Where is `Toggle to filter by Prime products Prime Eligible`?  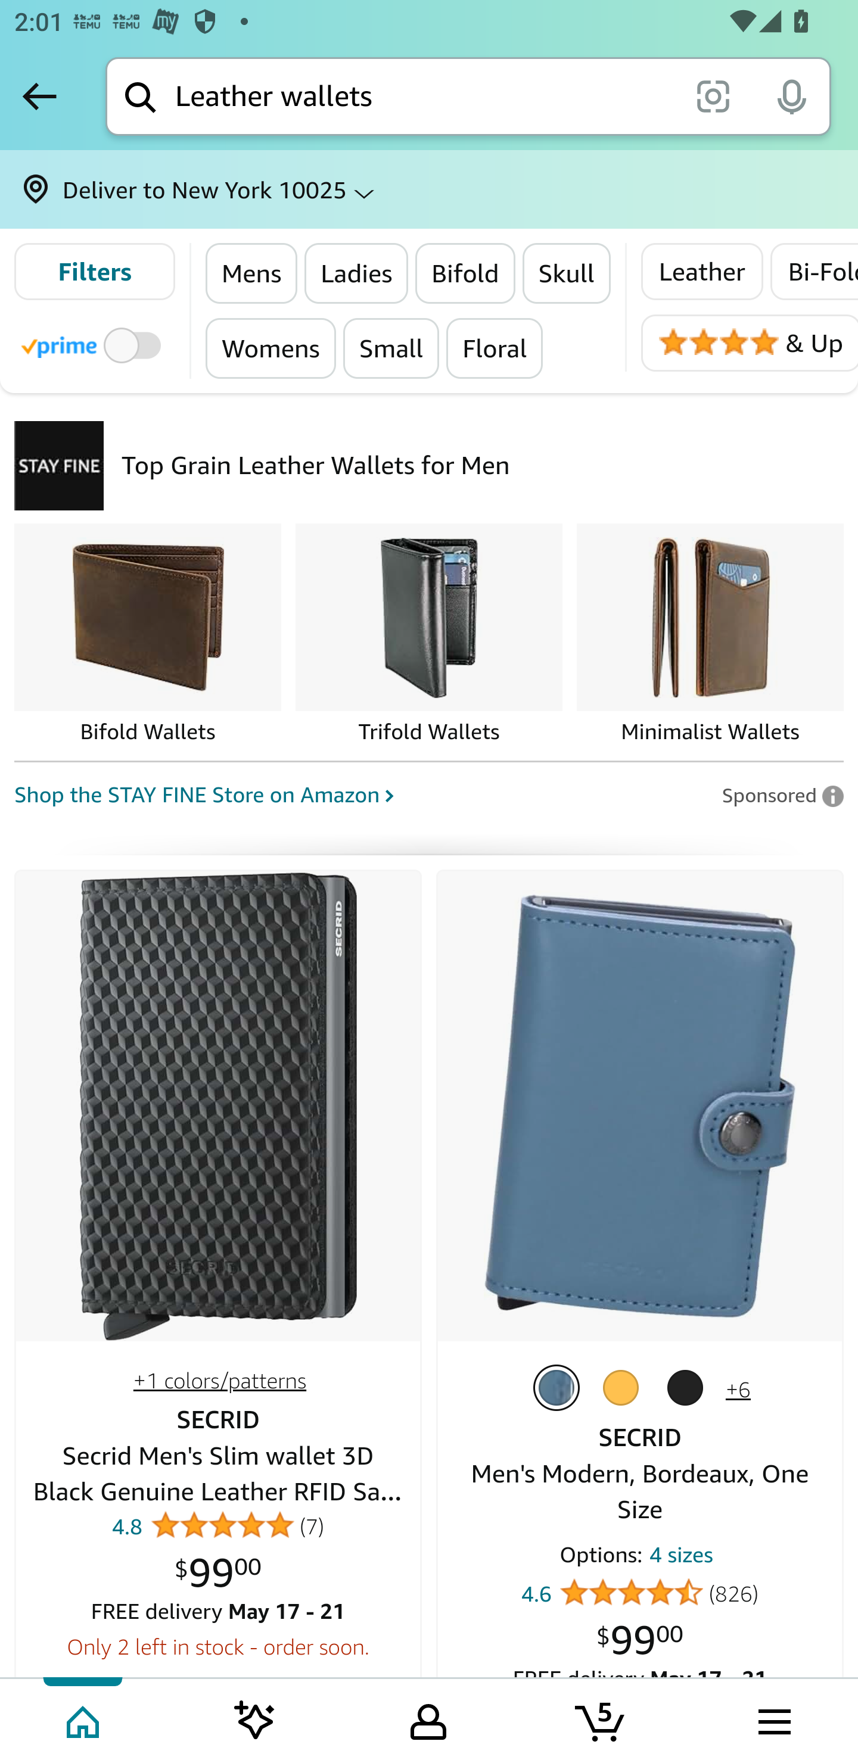
Toggle to filter by Prime products Prime Eligible is located at coordinates (94, 344).